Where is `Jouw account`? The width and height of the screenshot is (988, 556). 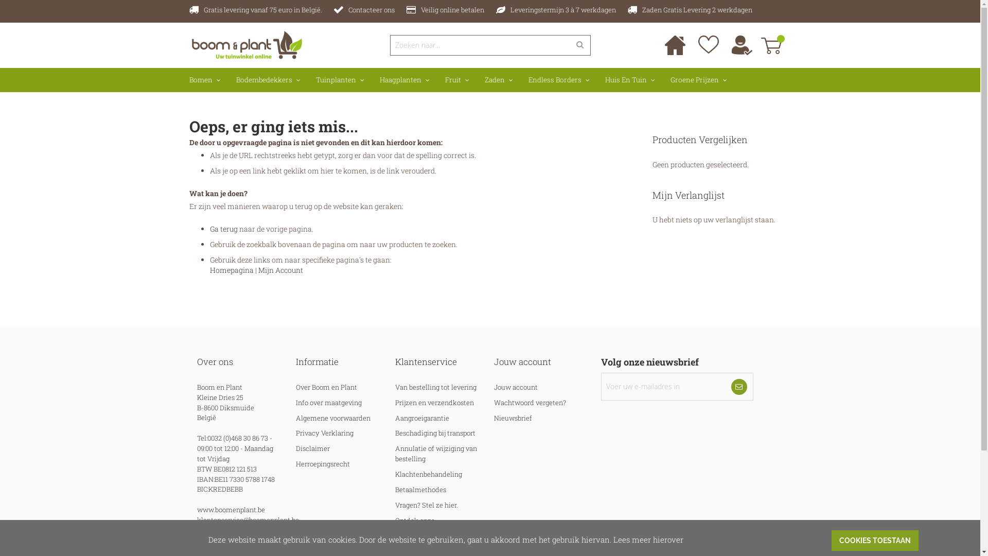
Jouw account is located at coordinates (516, 387).